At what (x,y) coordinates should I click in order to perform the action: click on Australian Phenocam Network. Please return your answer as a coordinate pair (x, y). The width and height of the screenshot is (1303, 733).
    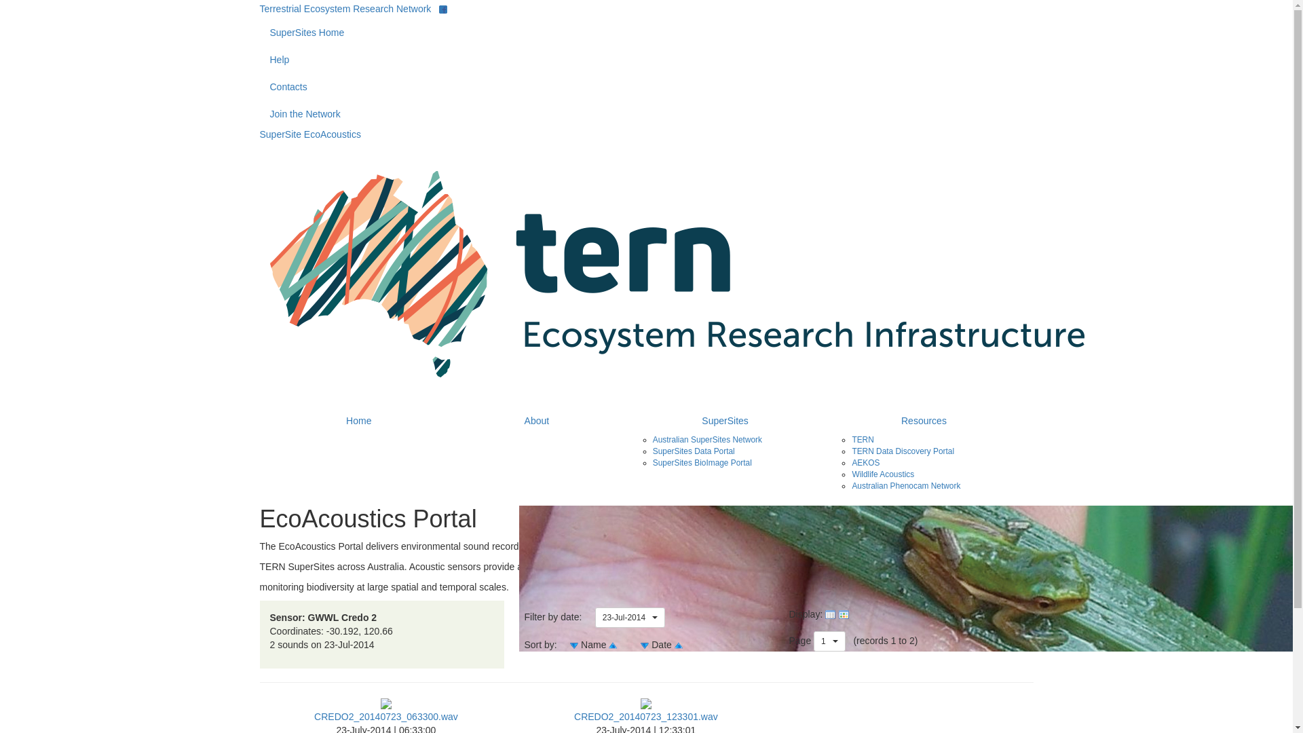
    Looking at the image, I should click on (906, 486).